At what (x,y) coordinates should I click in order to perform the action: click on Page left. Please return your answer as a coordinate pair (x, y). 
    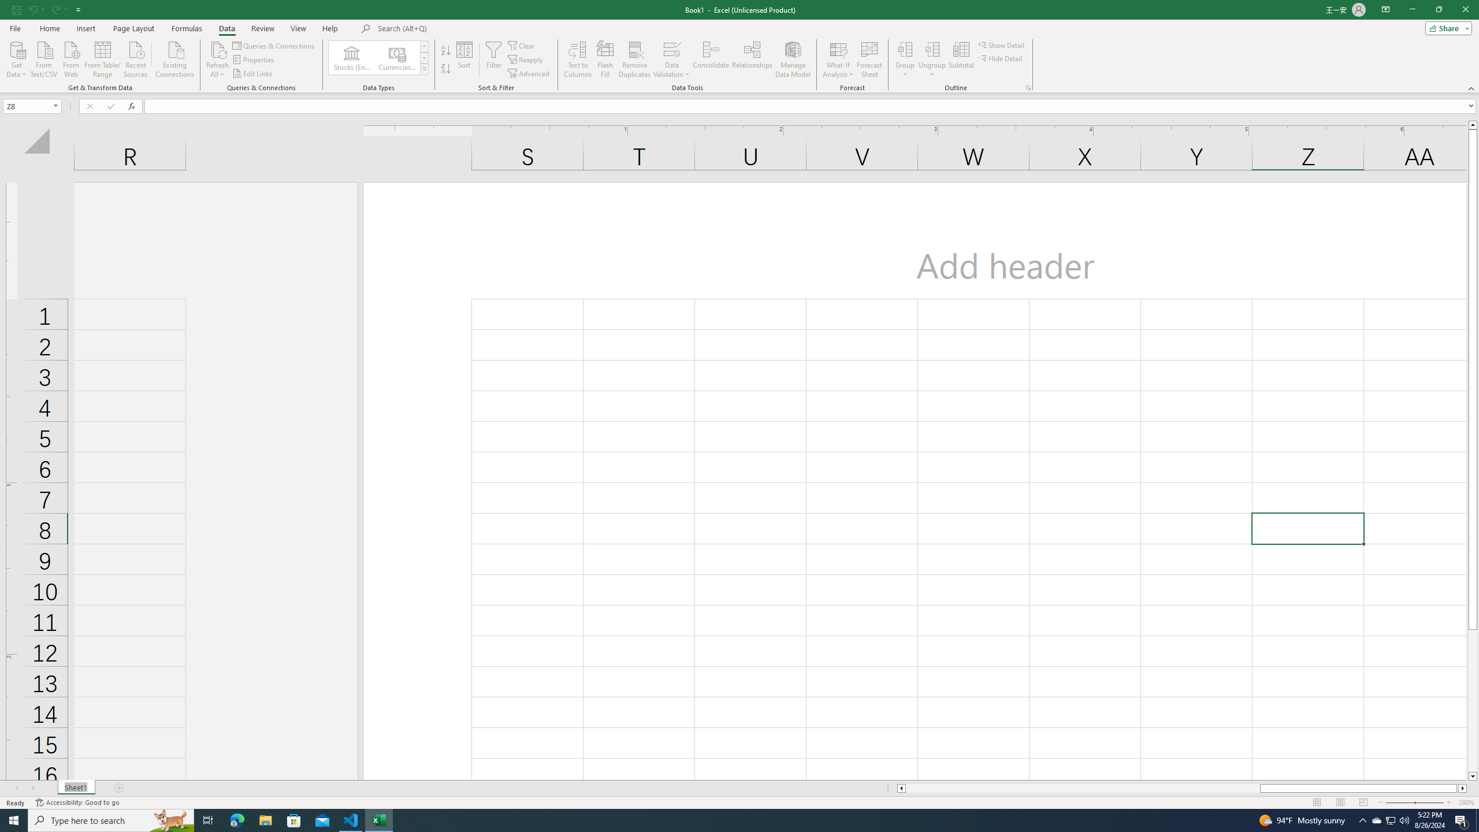
    Looking at the image, I should click on (1083, 788).